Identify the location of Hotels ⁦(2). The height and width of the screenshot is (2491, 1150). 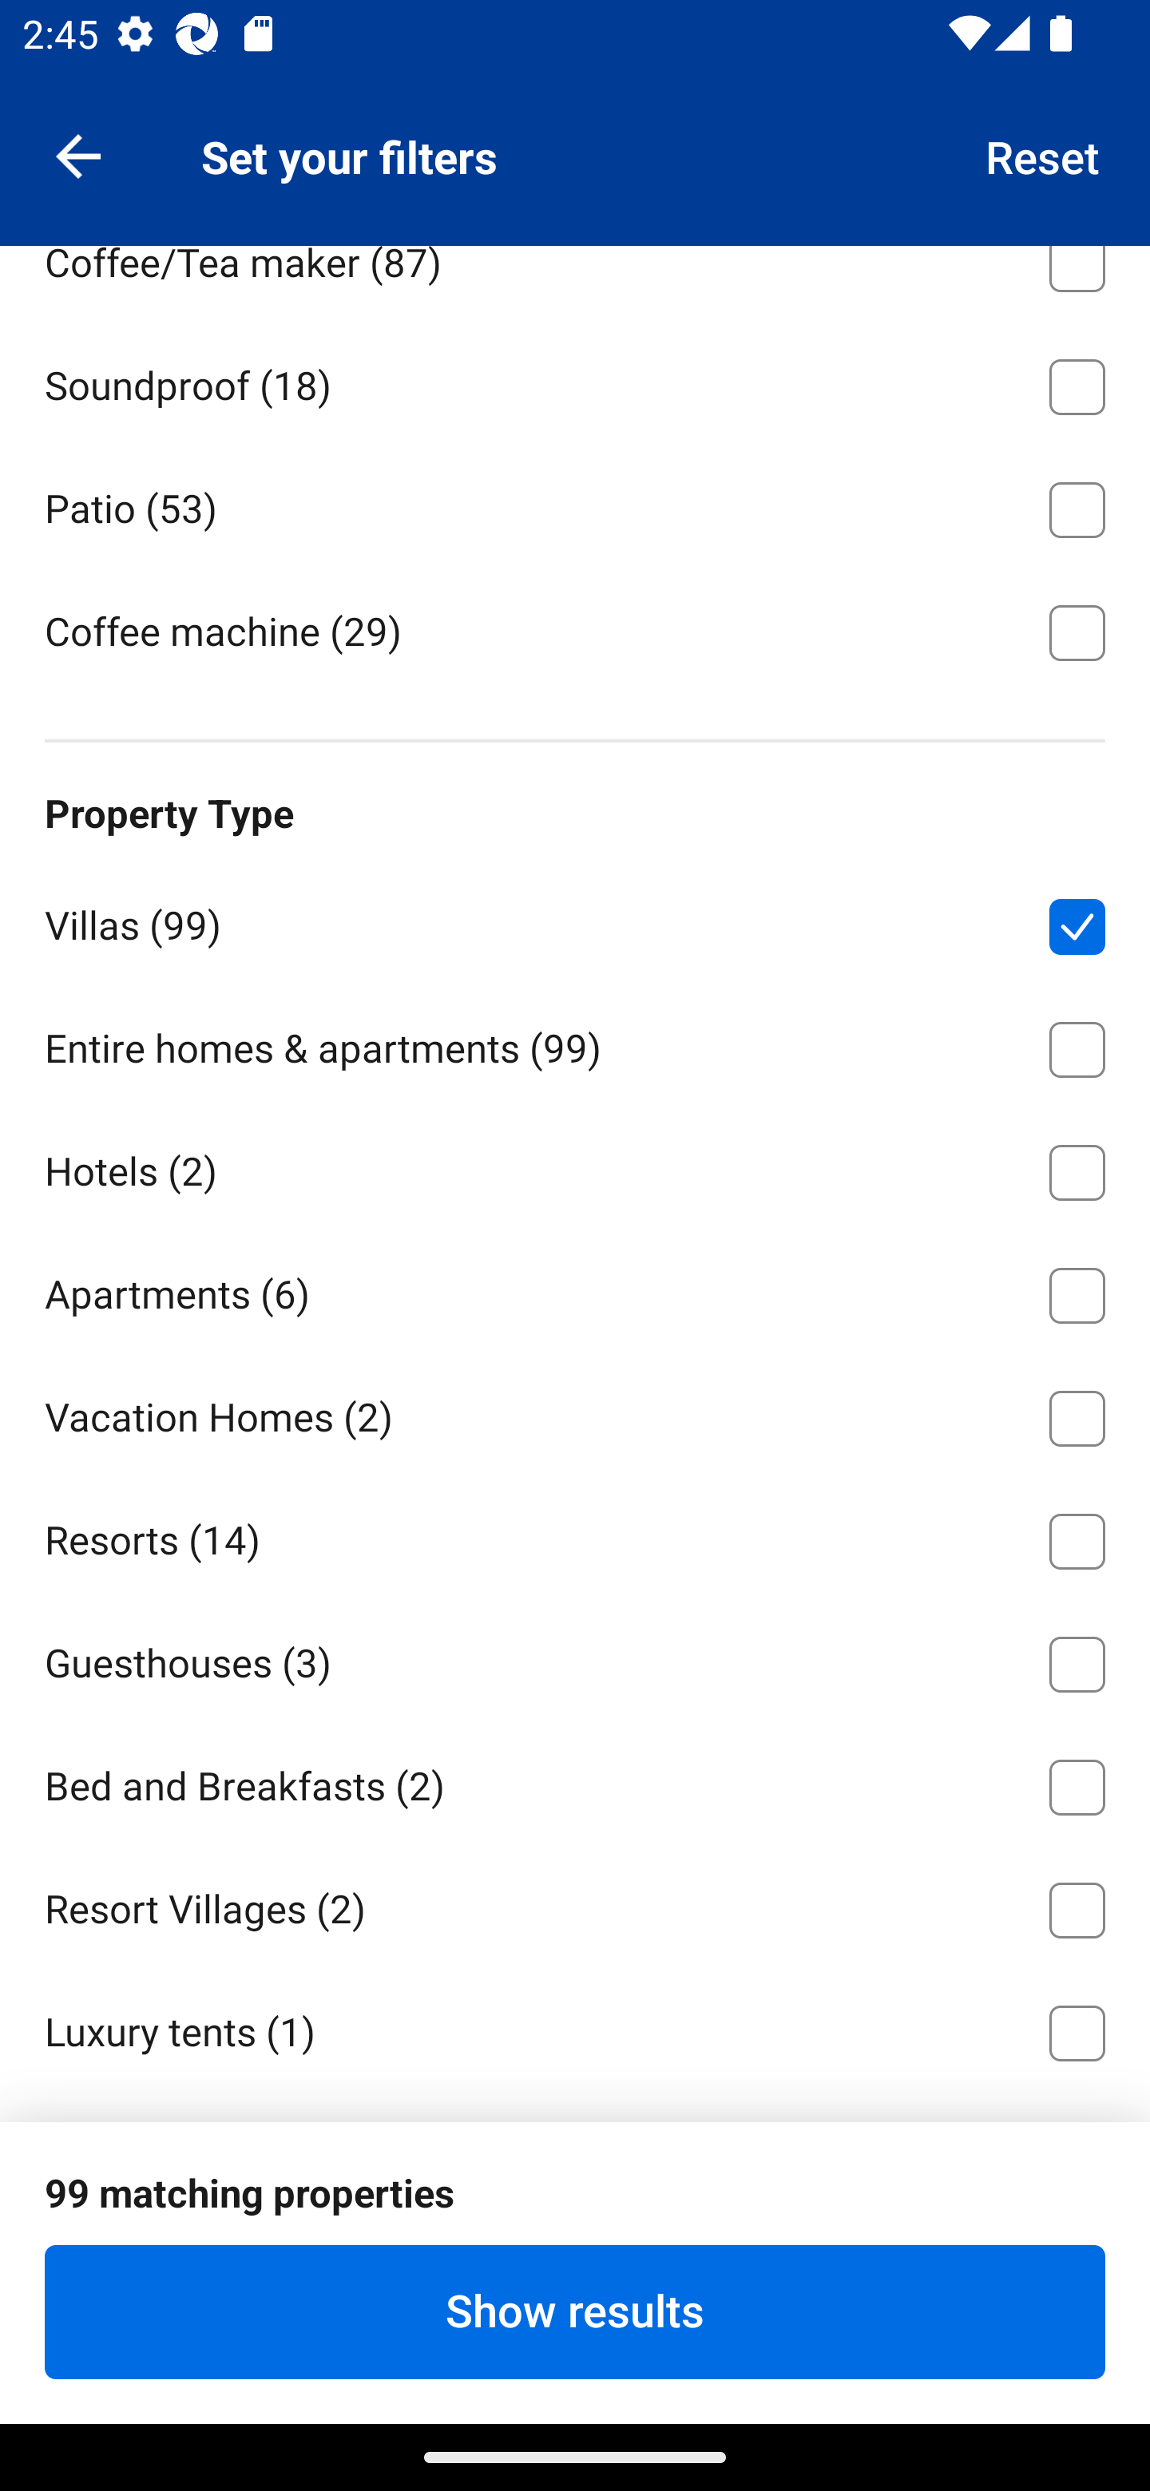
(575, 1167).